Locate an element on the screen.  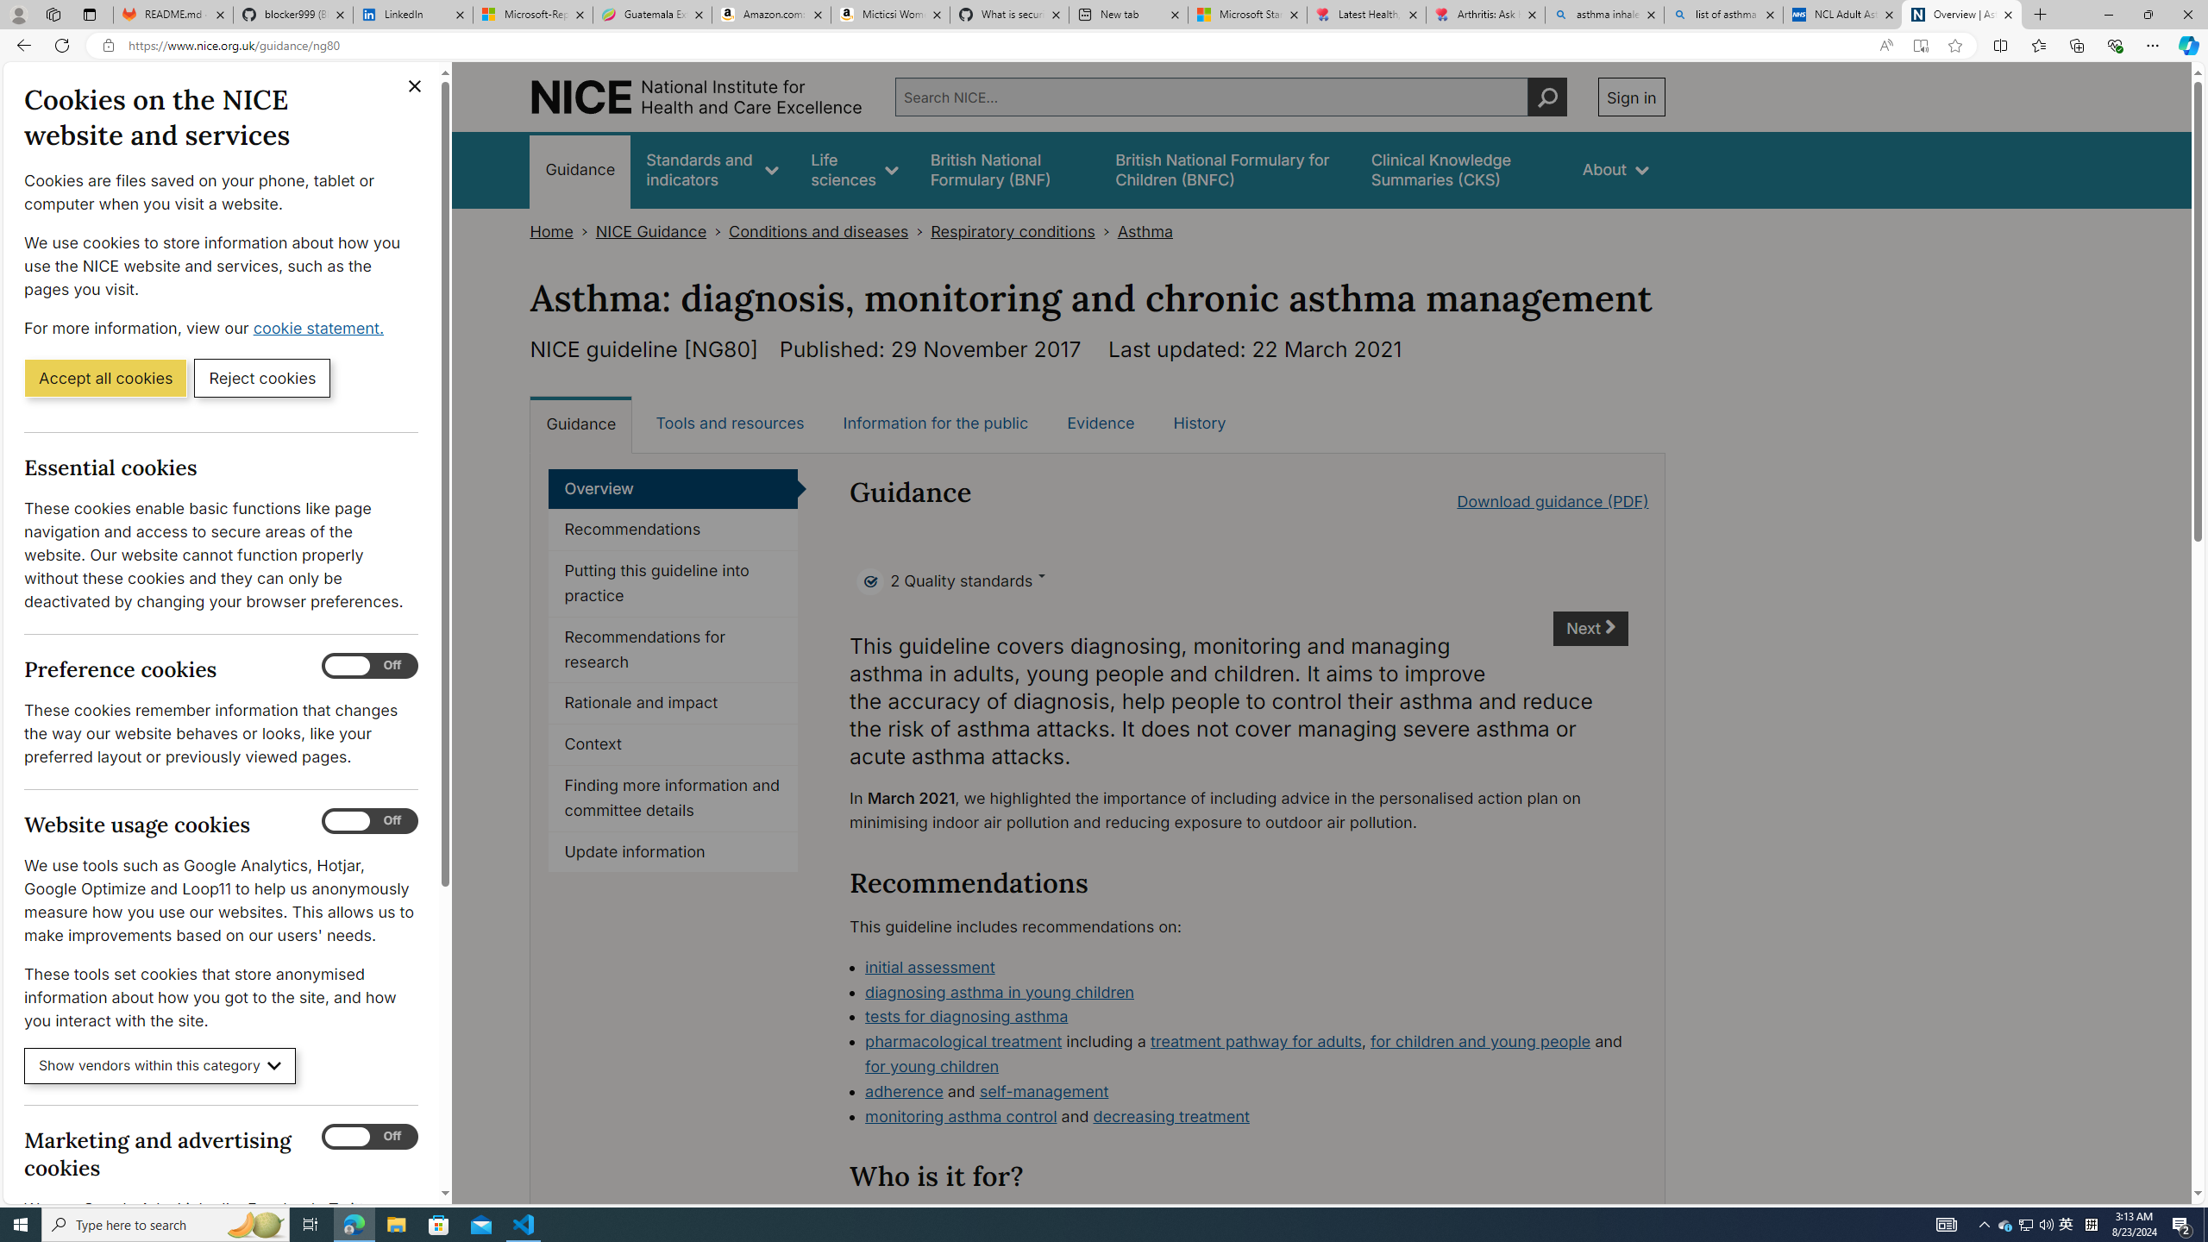
Marketing and advertising cookies is located at coordinates (369, 1137).